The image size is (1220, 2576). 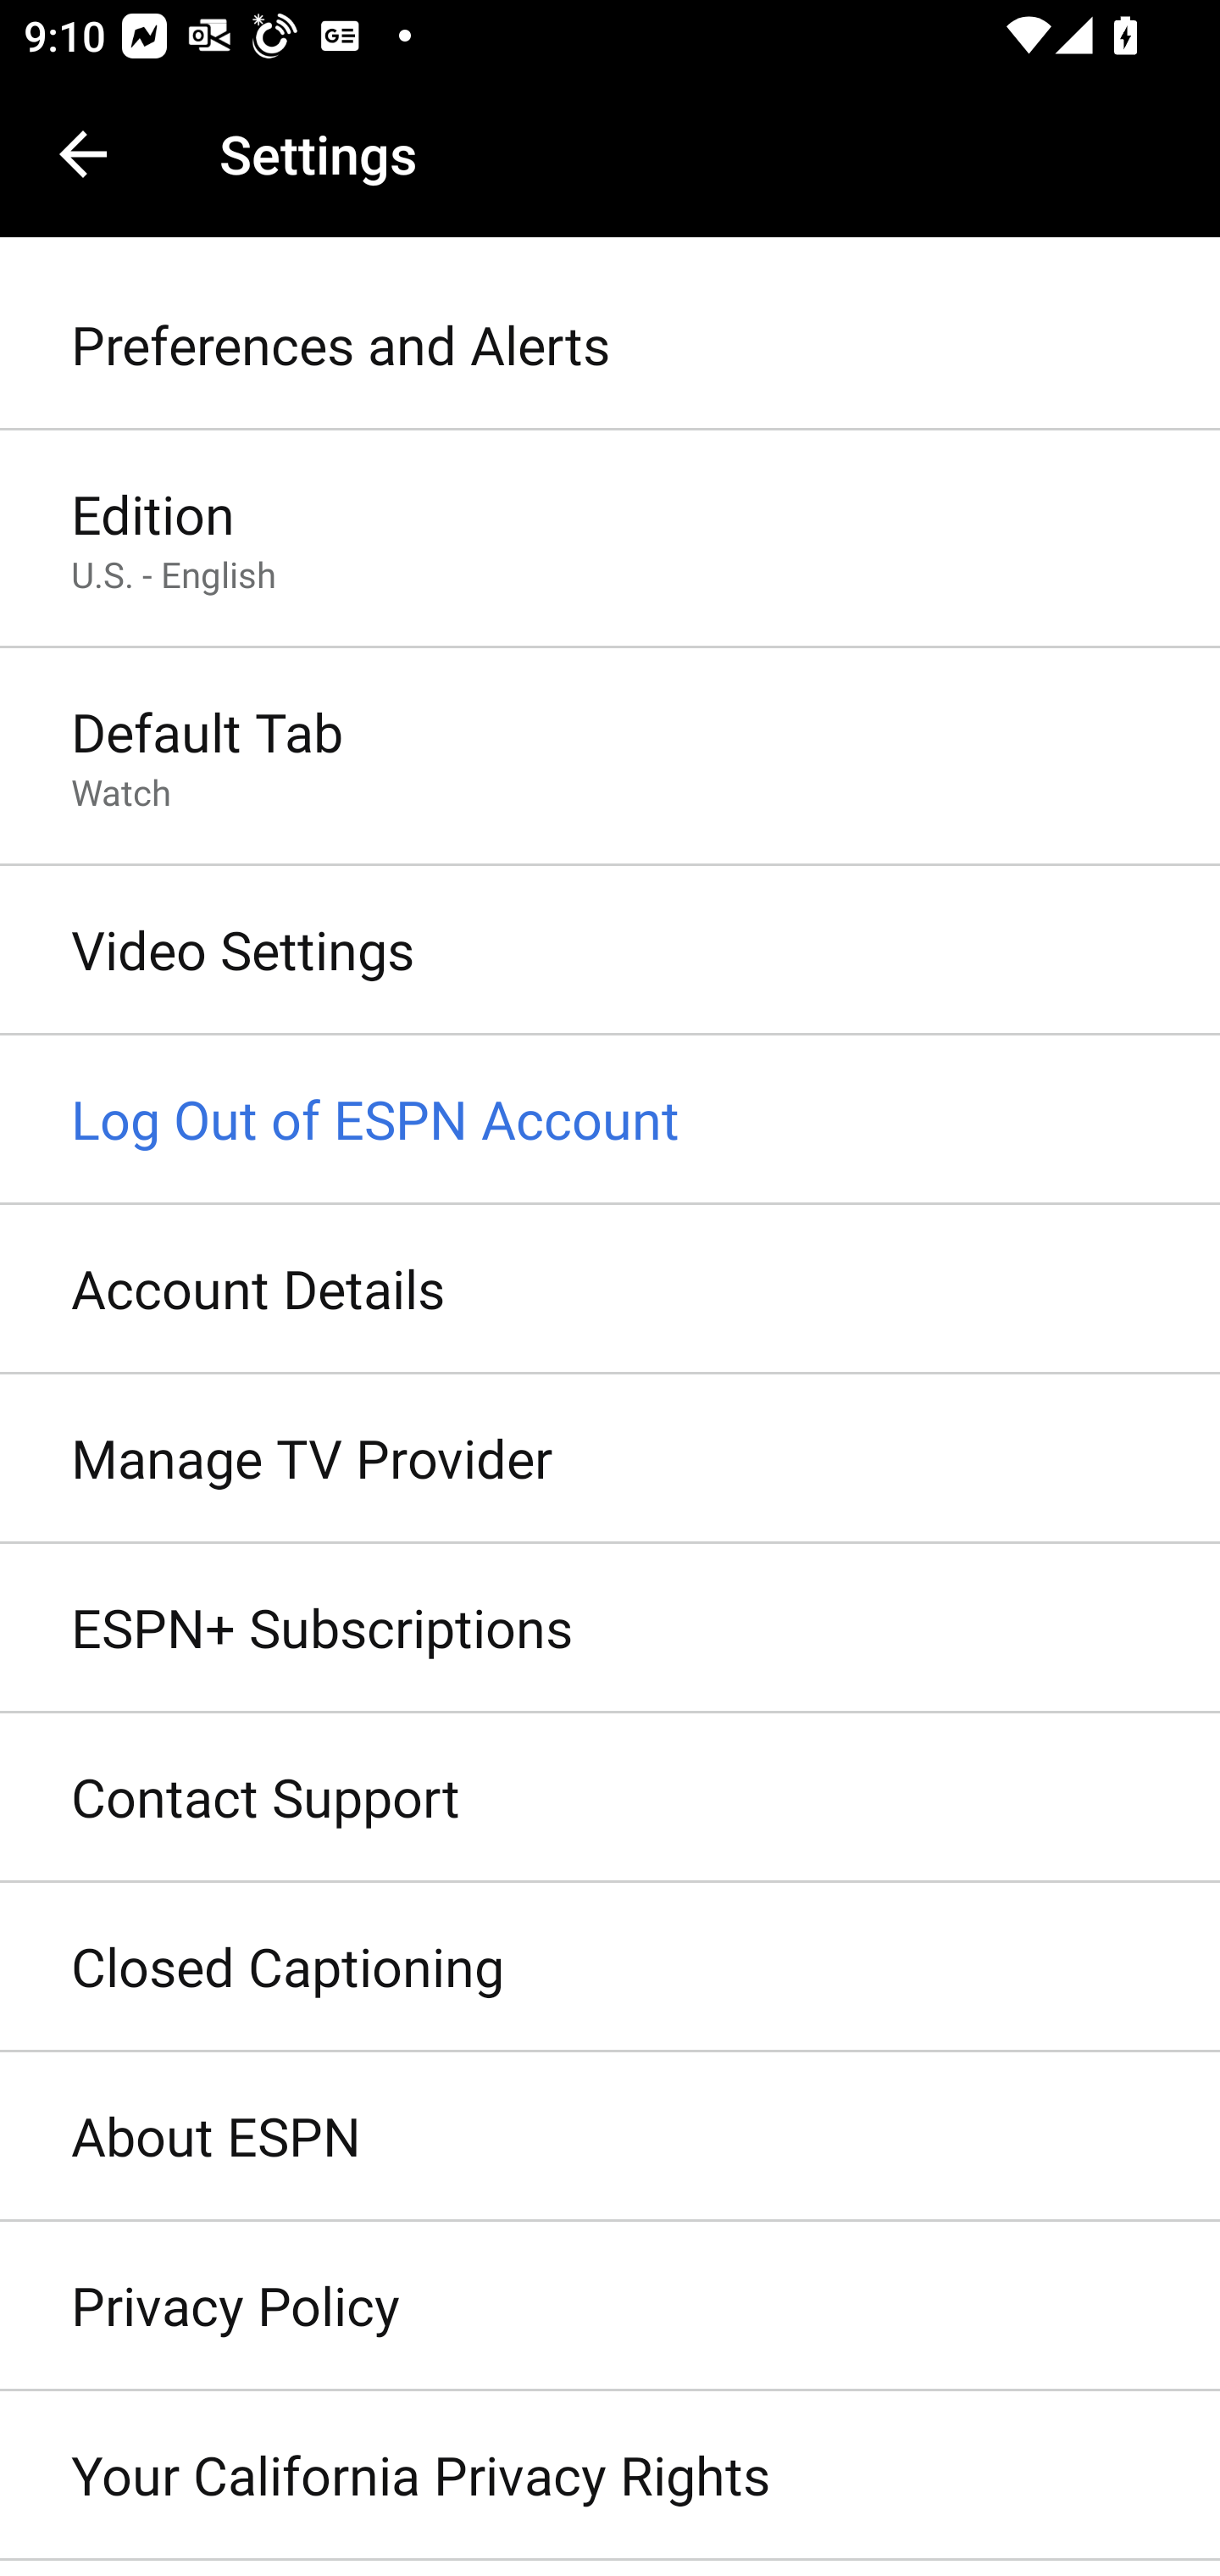 I want to click on Account Details, so click(x=610, y=1290).